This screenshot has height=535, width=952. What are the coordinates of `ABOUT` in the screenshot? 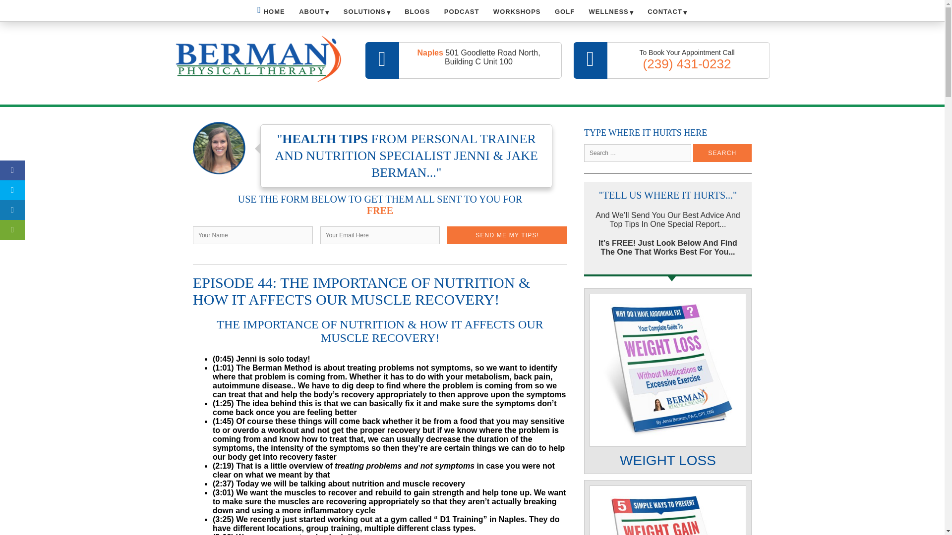 It's located at (314, 12).